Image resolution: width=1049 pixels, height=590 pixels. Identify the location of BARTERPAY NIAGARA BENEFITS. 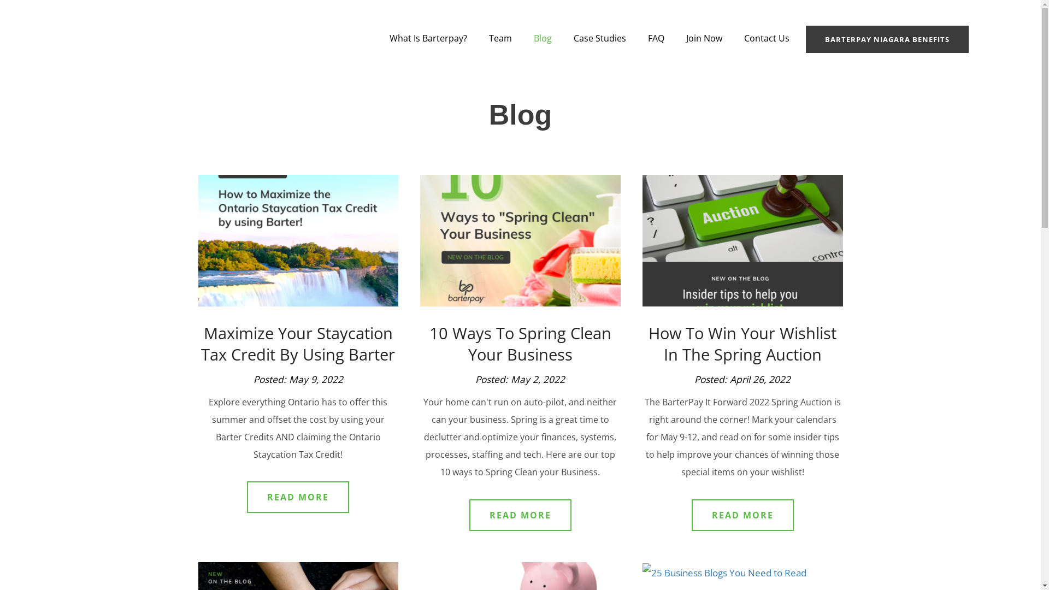
(884, 38).